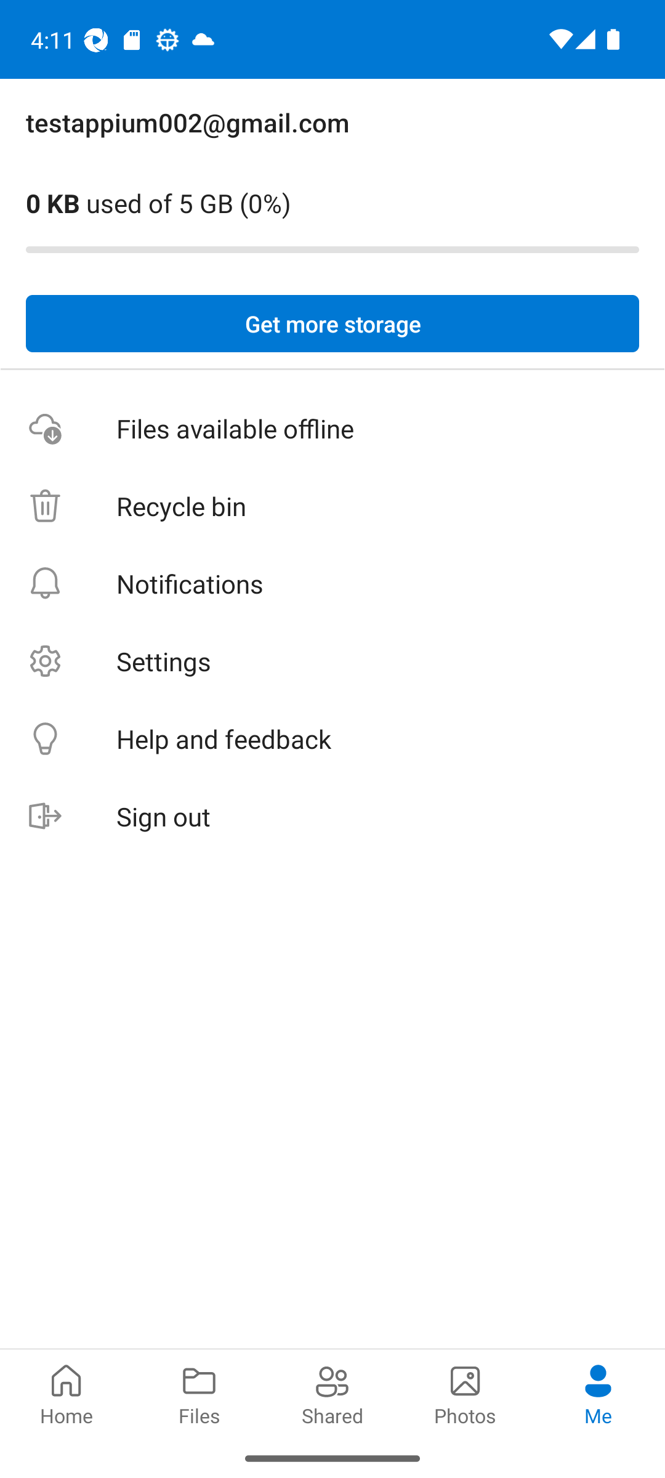 This screenshot has width=665, height=1478. Describe the element at coordinates (332, 817) in the screenshot. I see `Sign out` at that location.